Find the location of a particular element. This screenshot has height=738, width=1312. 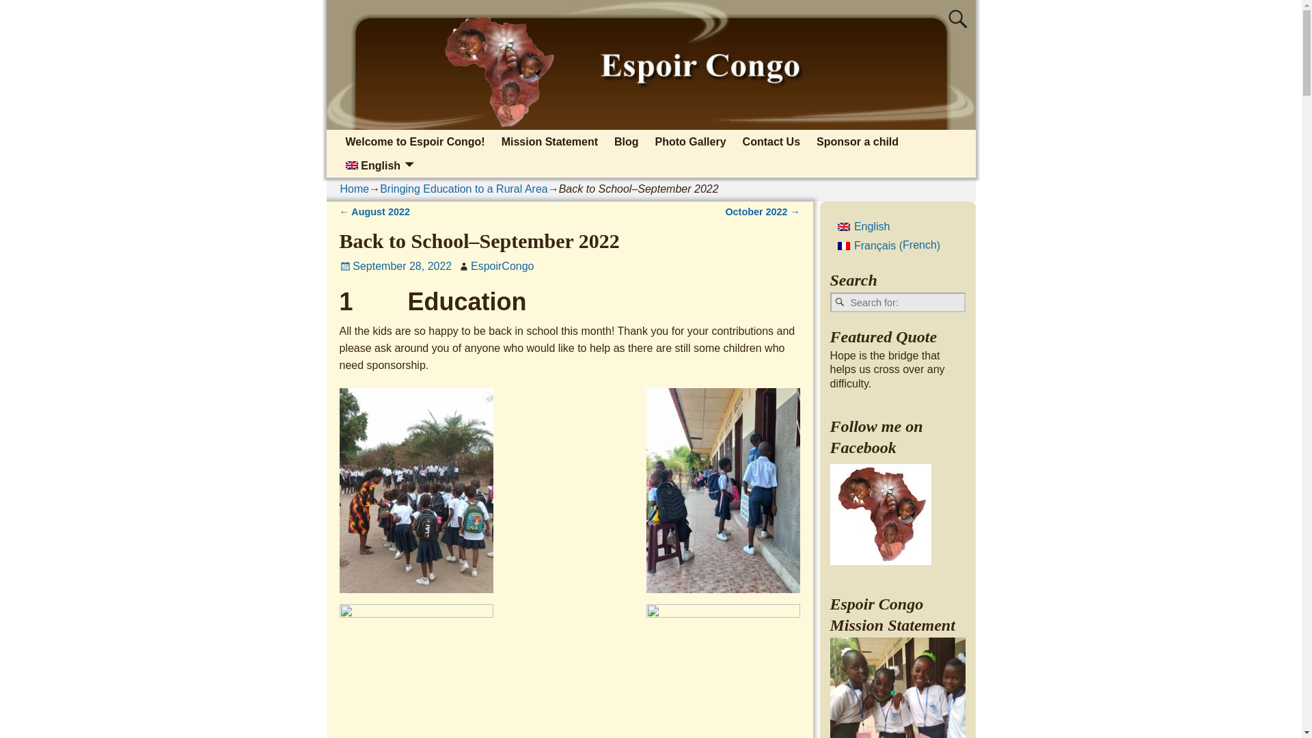

Home is located at coordinates (355, 189).